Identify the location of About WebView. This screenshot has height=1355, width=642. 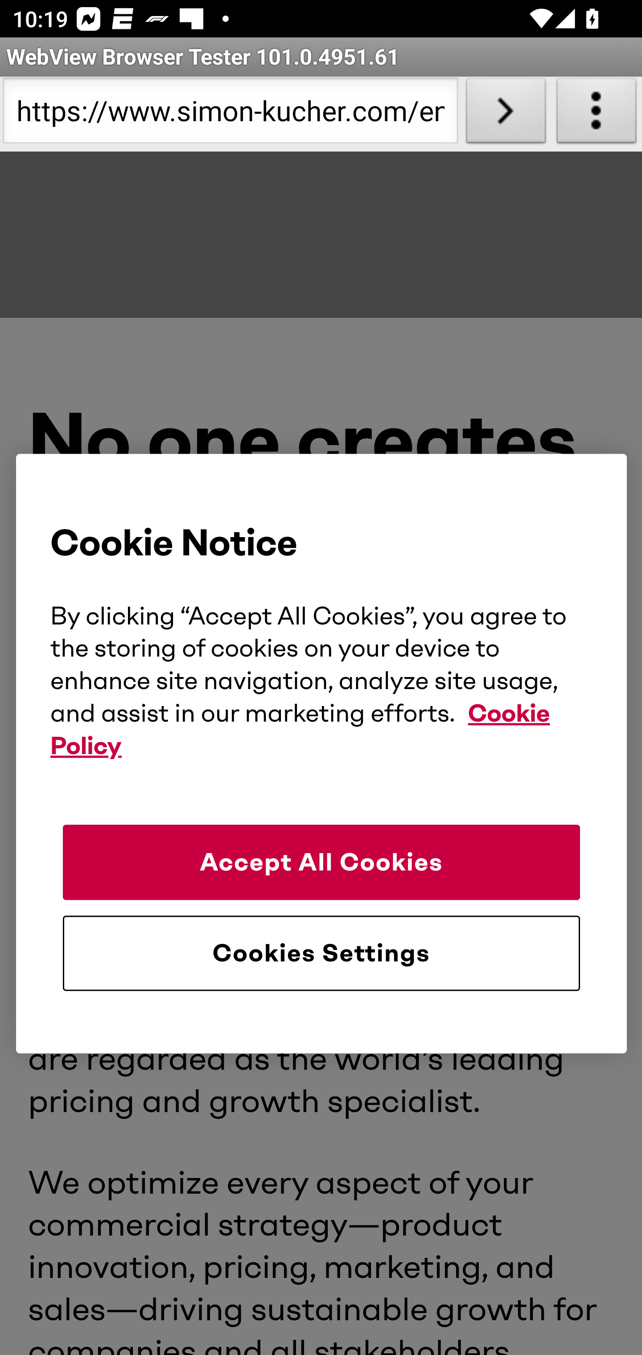
(597, 114).